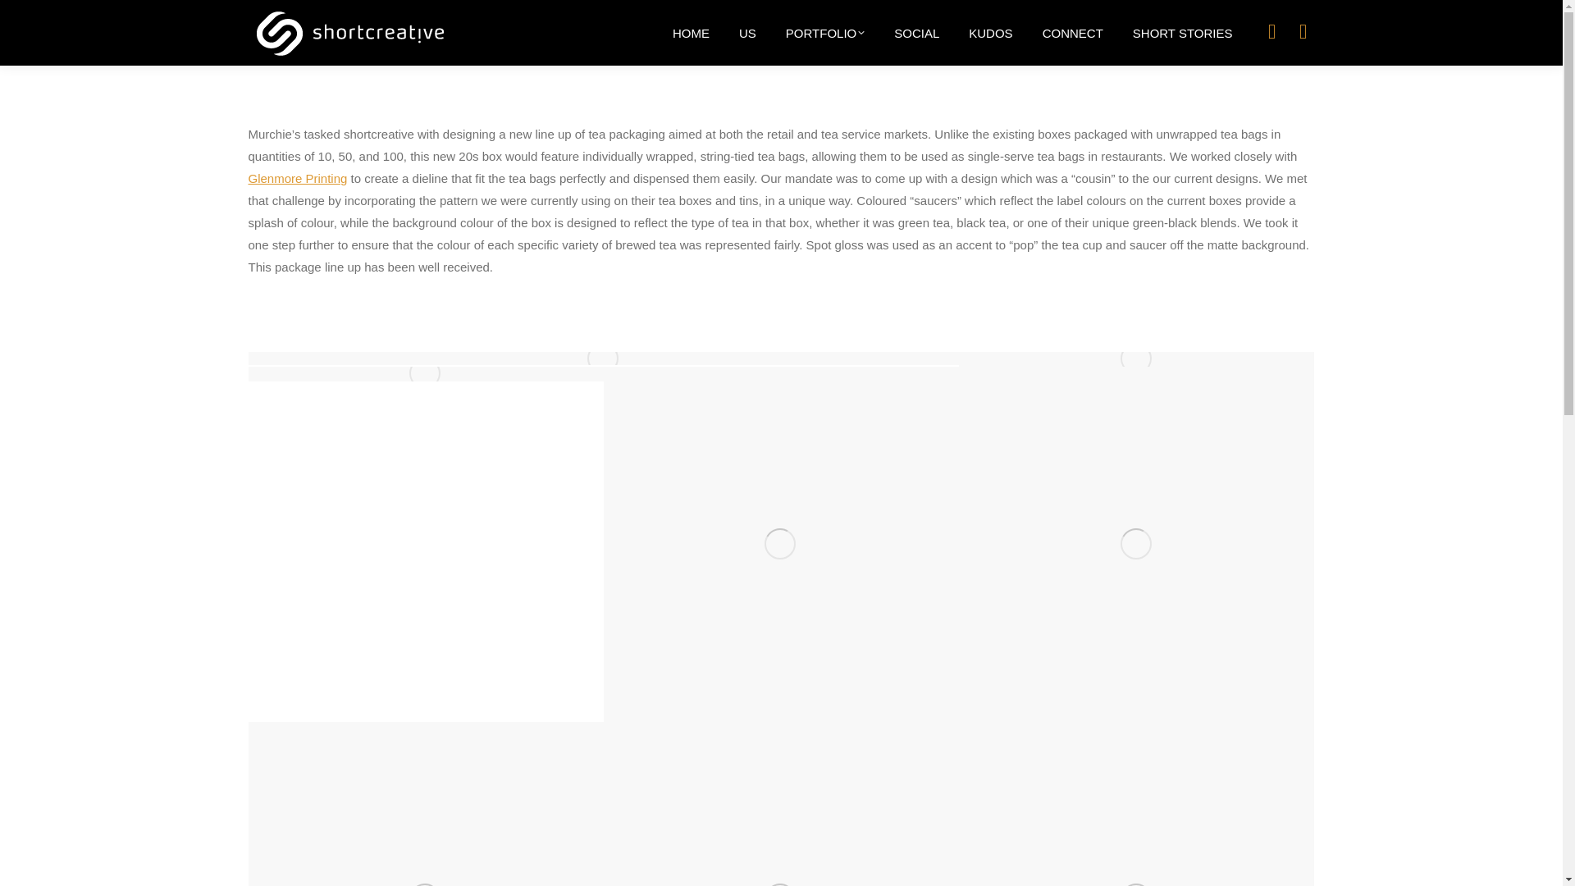  I want to click on HOME, so click(691, 33).